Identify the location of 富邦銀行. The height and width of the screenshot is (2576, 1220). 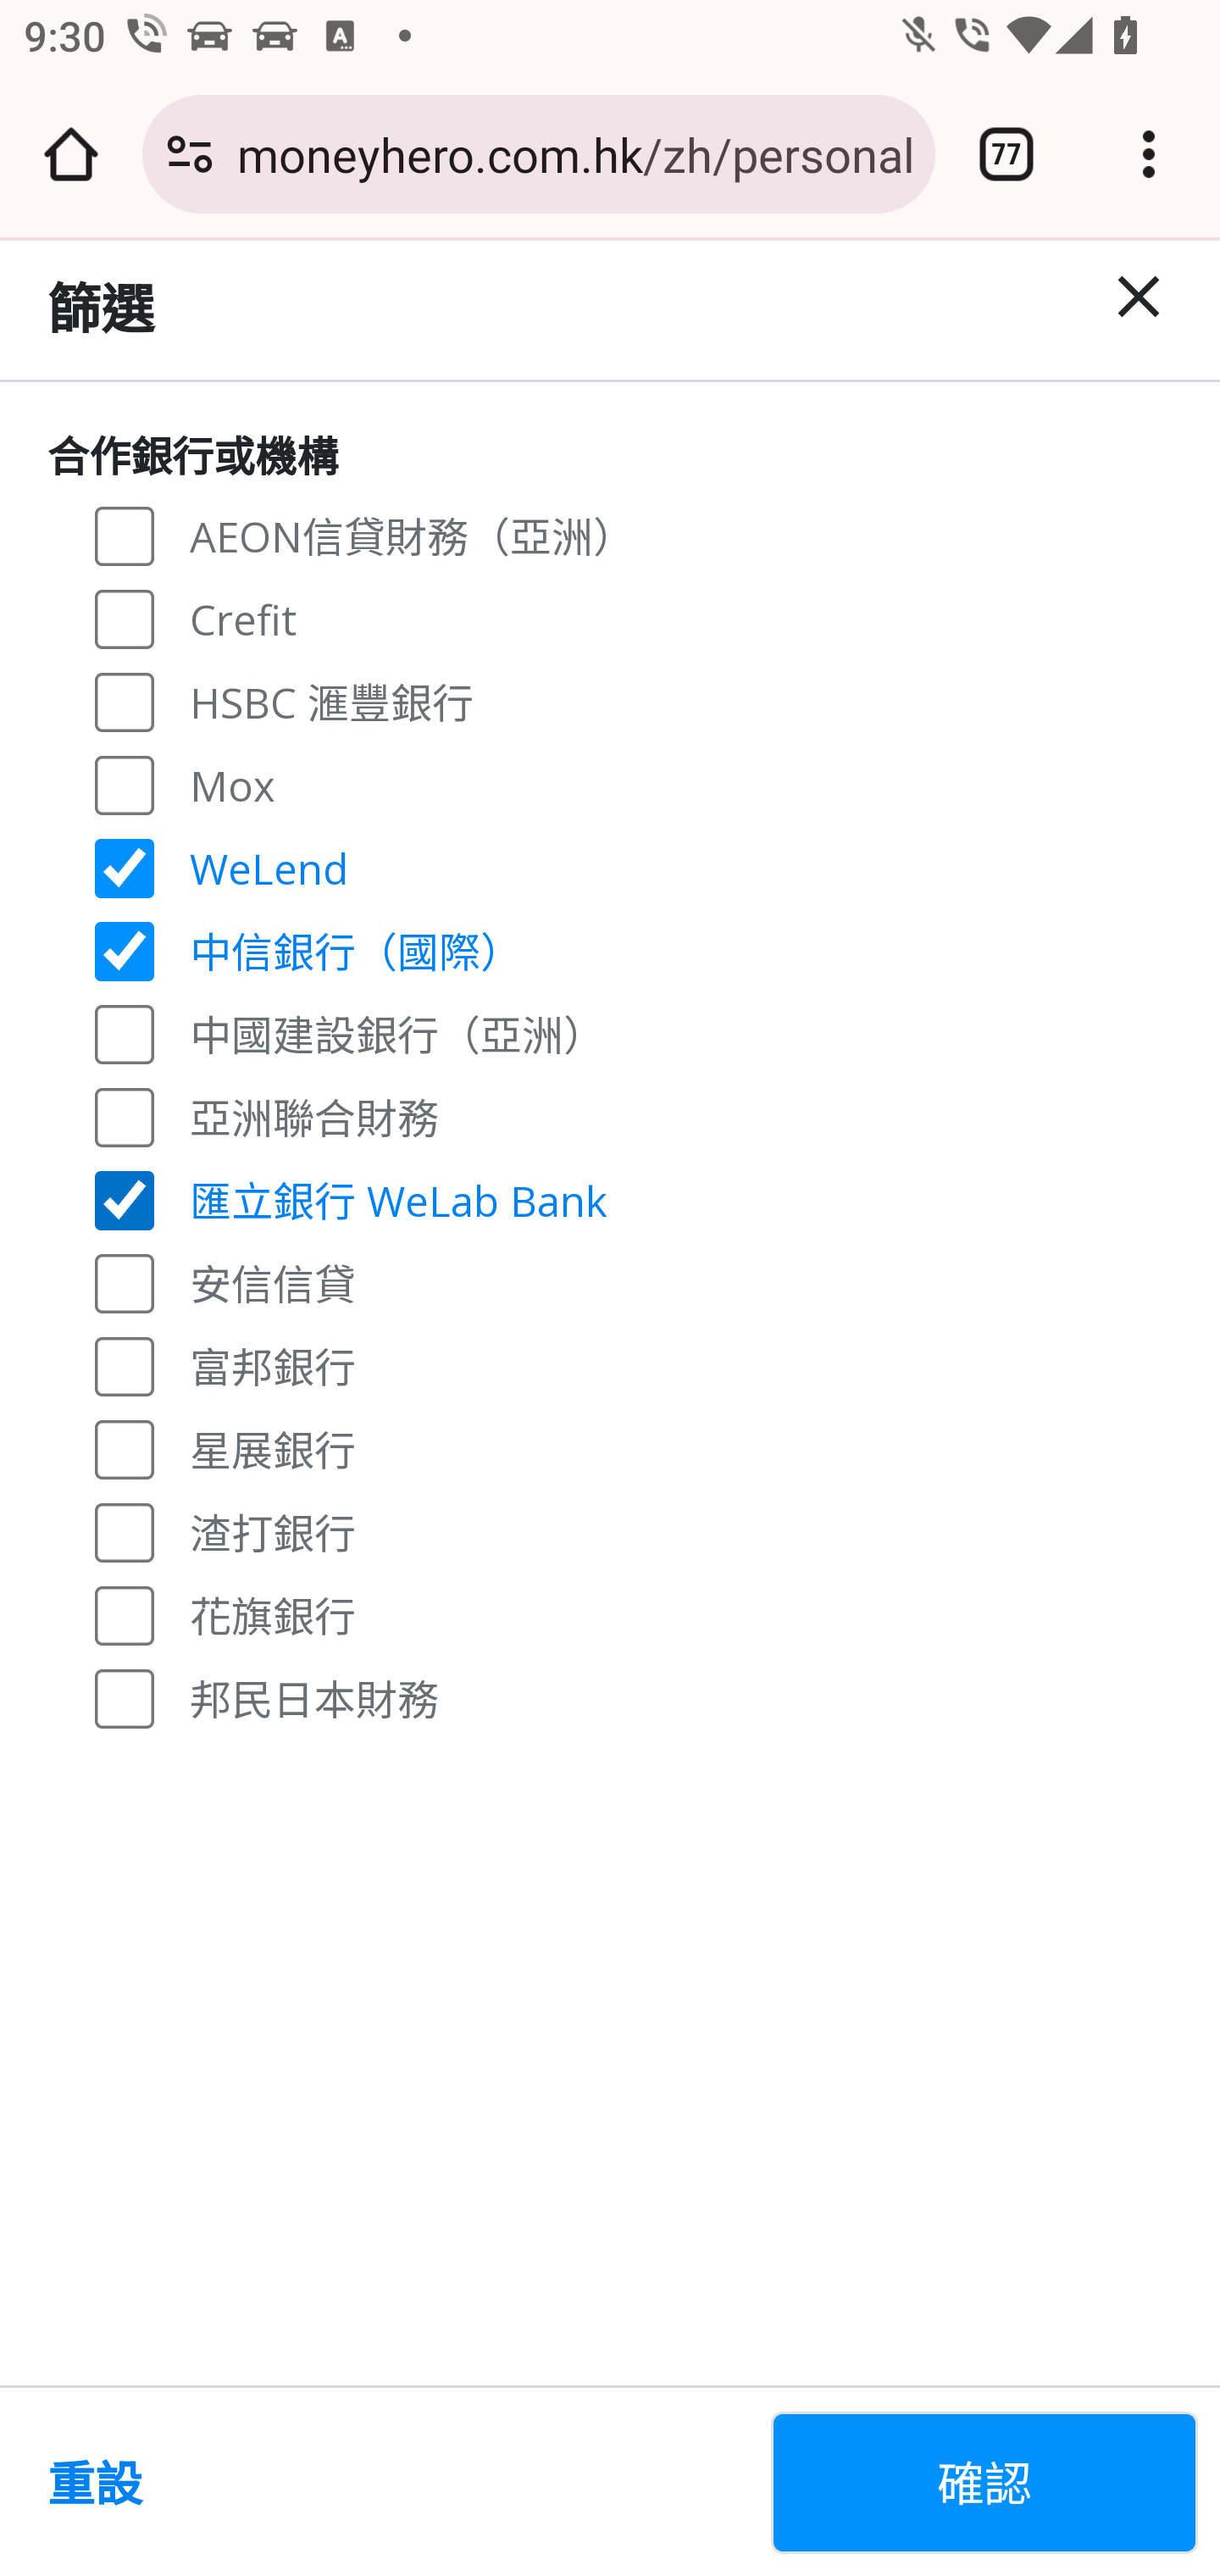
(125, 1364).